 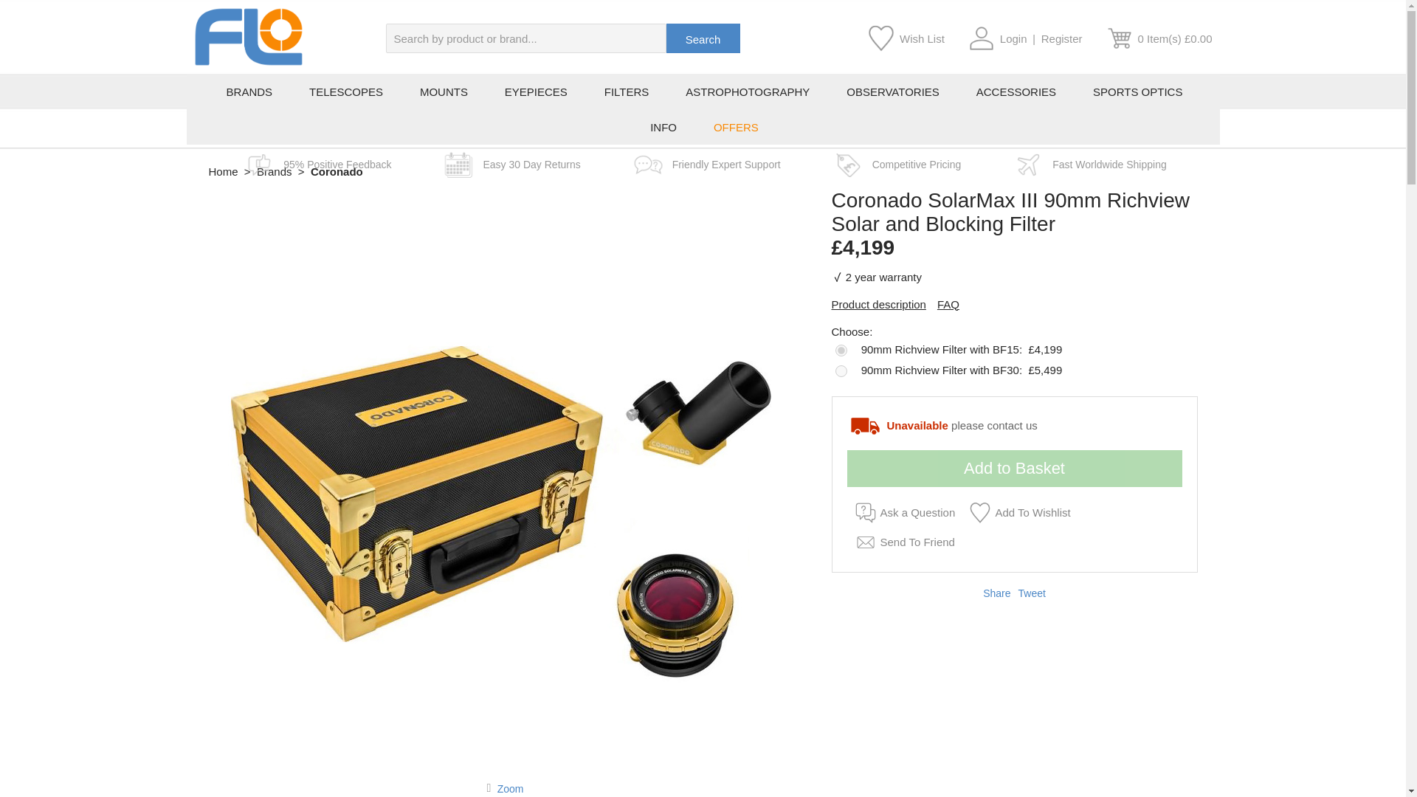 What do you see at coordinates (337, 171) in the screenshot?
I see `Coronado` at bounding box center [337, 171].